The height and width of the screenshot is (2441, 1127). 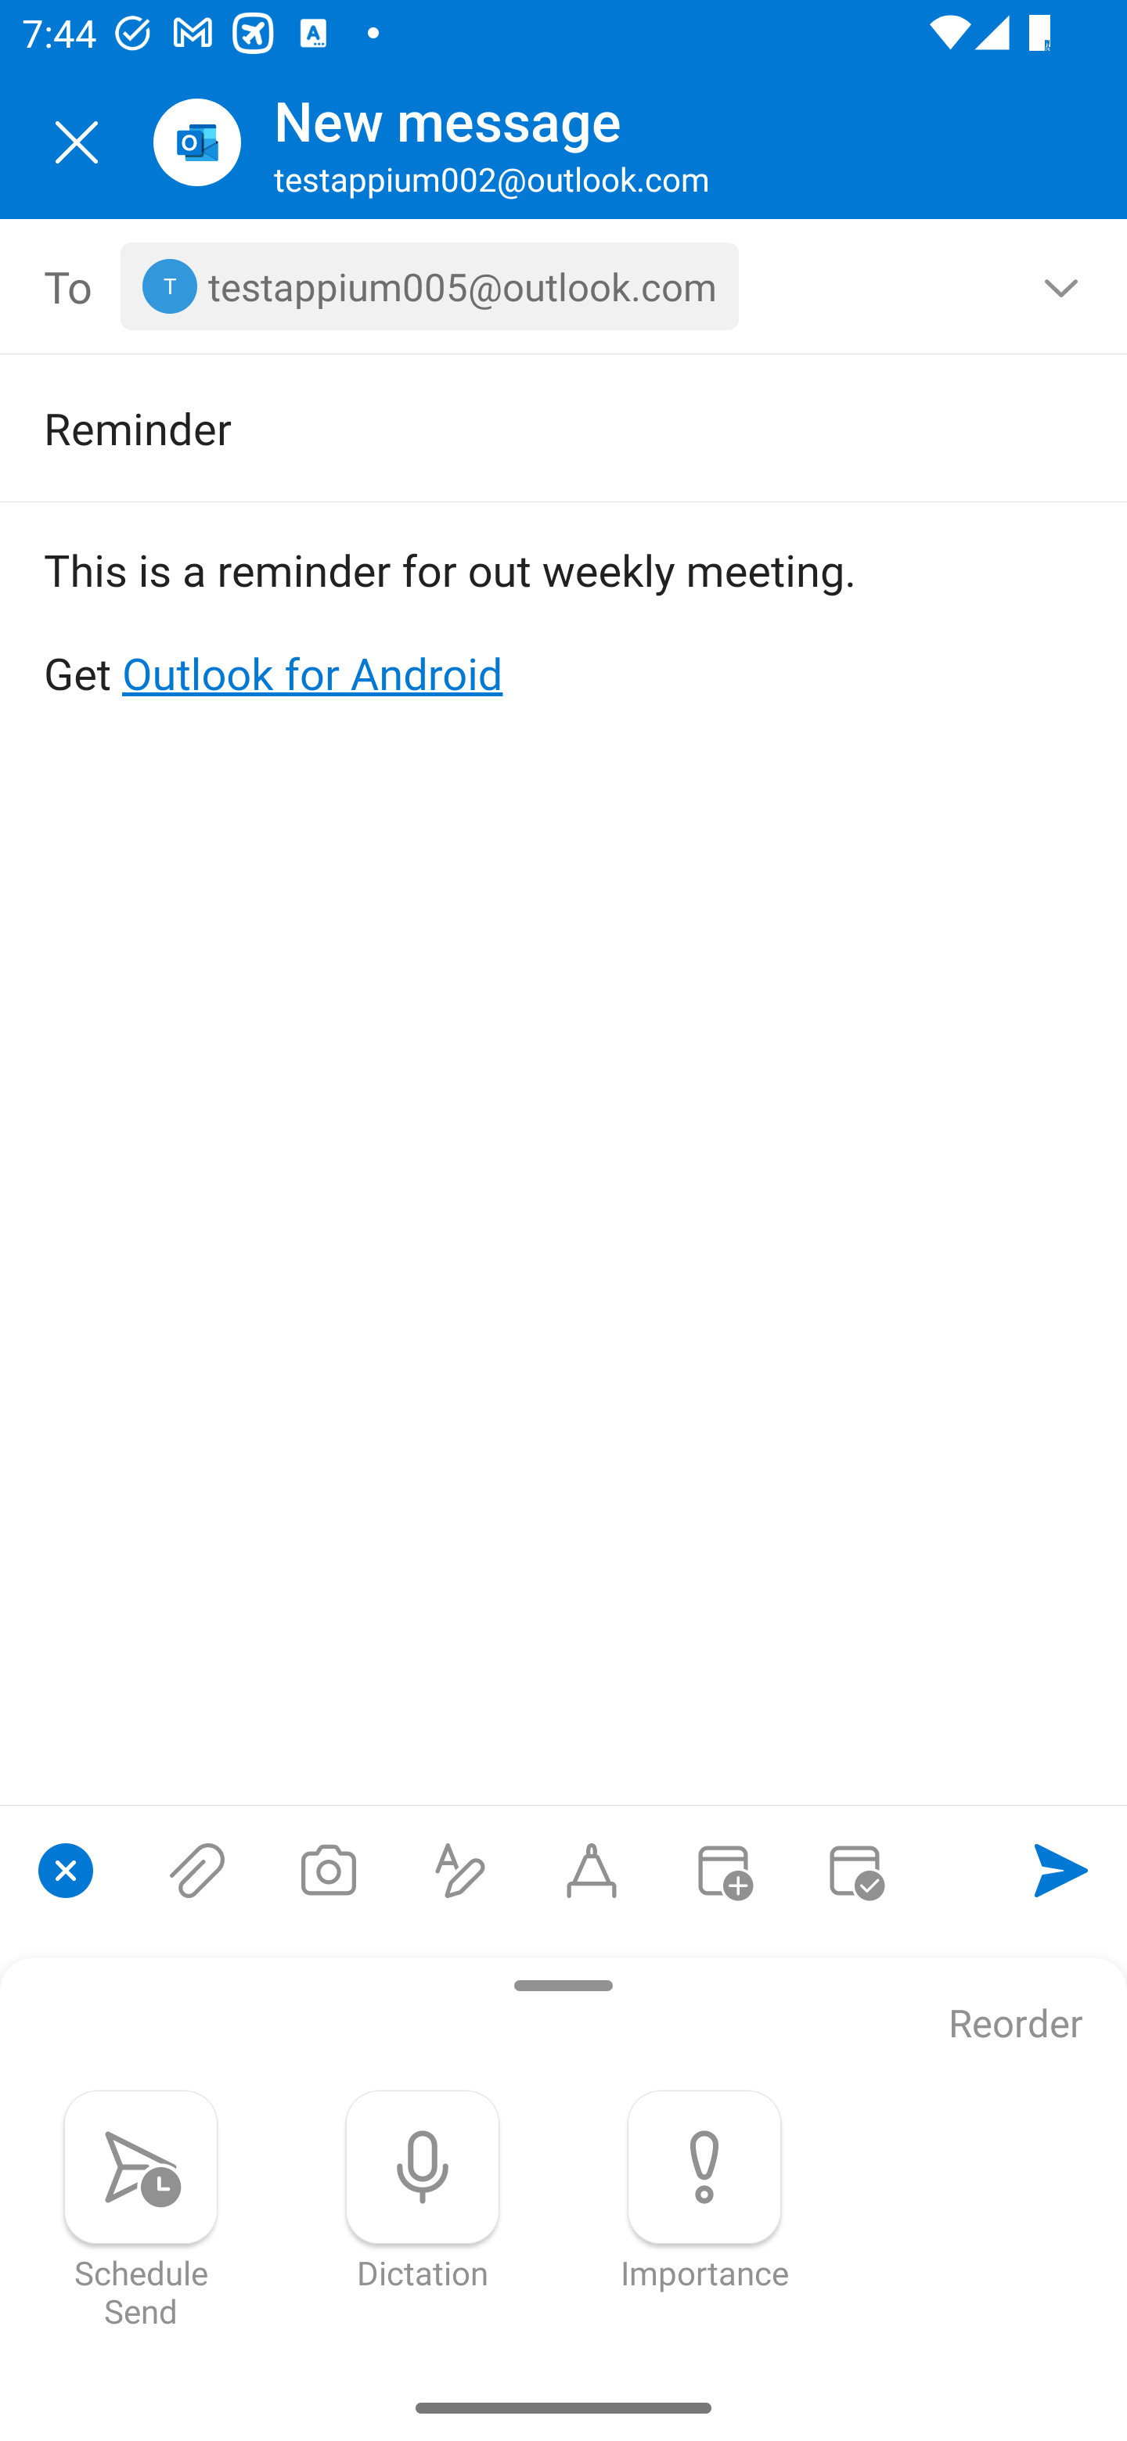 What do you see at coordinates (520, 427) in the screenshot?
I see `Reminder` at bounding box center [520, 427].